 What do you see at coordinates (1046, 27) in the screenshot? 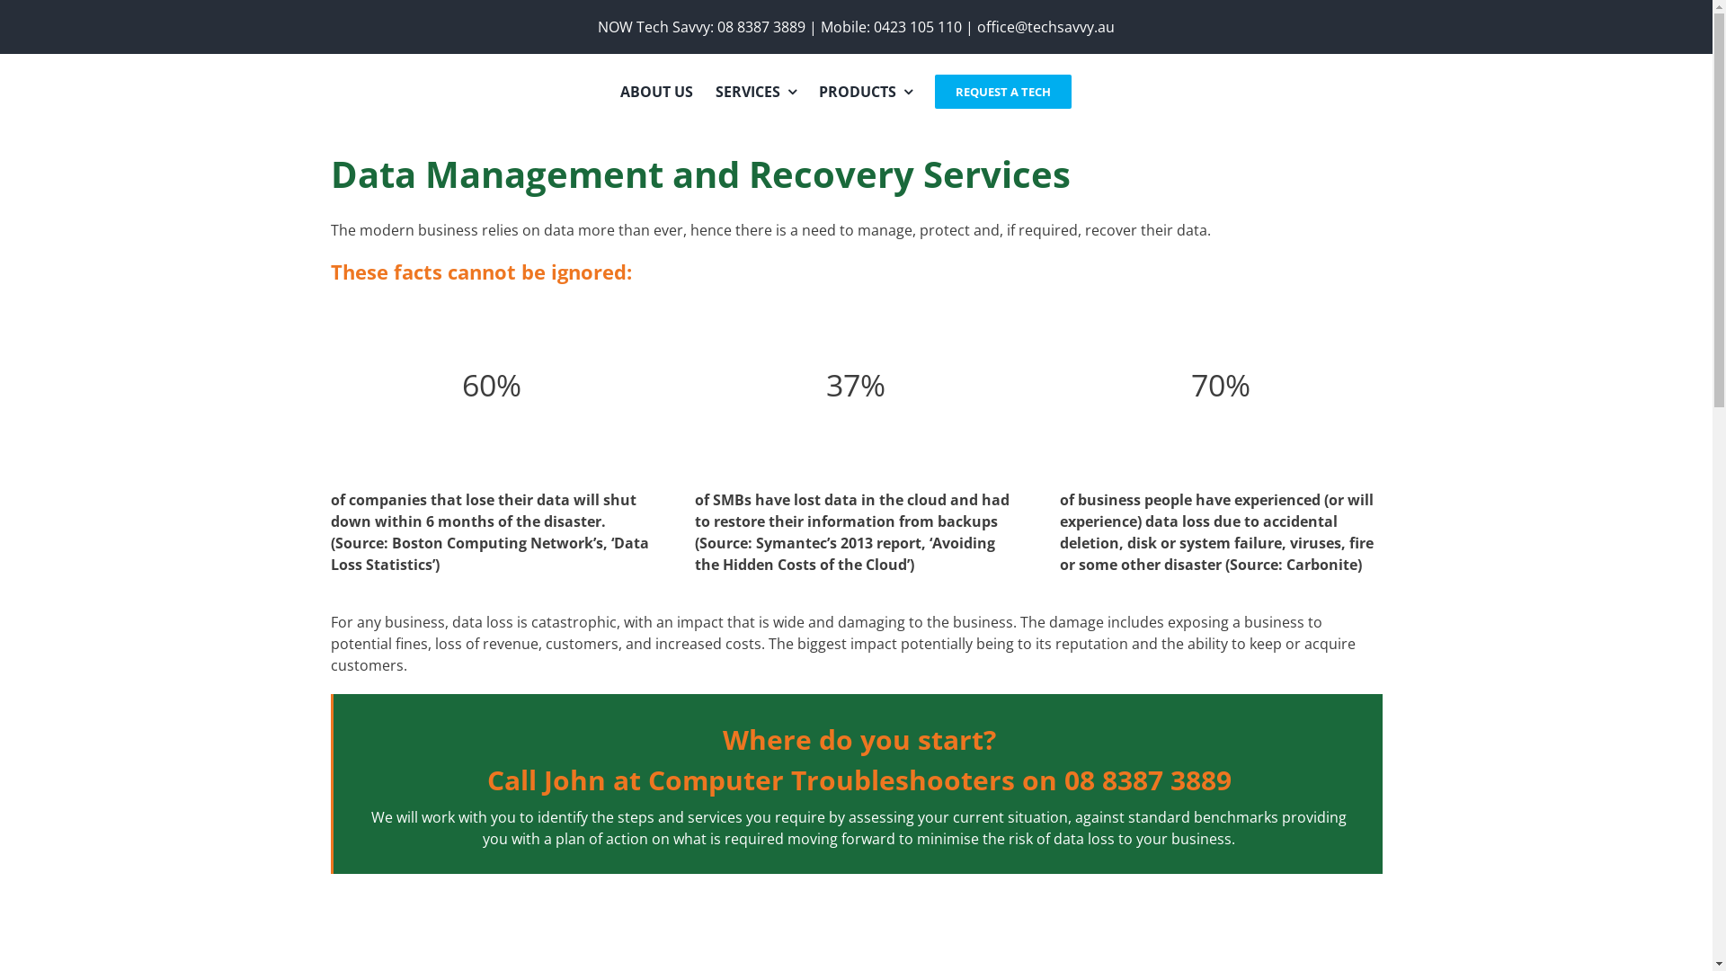
I see `office@techsavvy.au` at bounding box center [1046, 27].